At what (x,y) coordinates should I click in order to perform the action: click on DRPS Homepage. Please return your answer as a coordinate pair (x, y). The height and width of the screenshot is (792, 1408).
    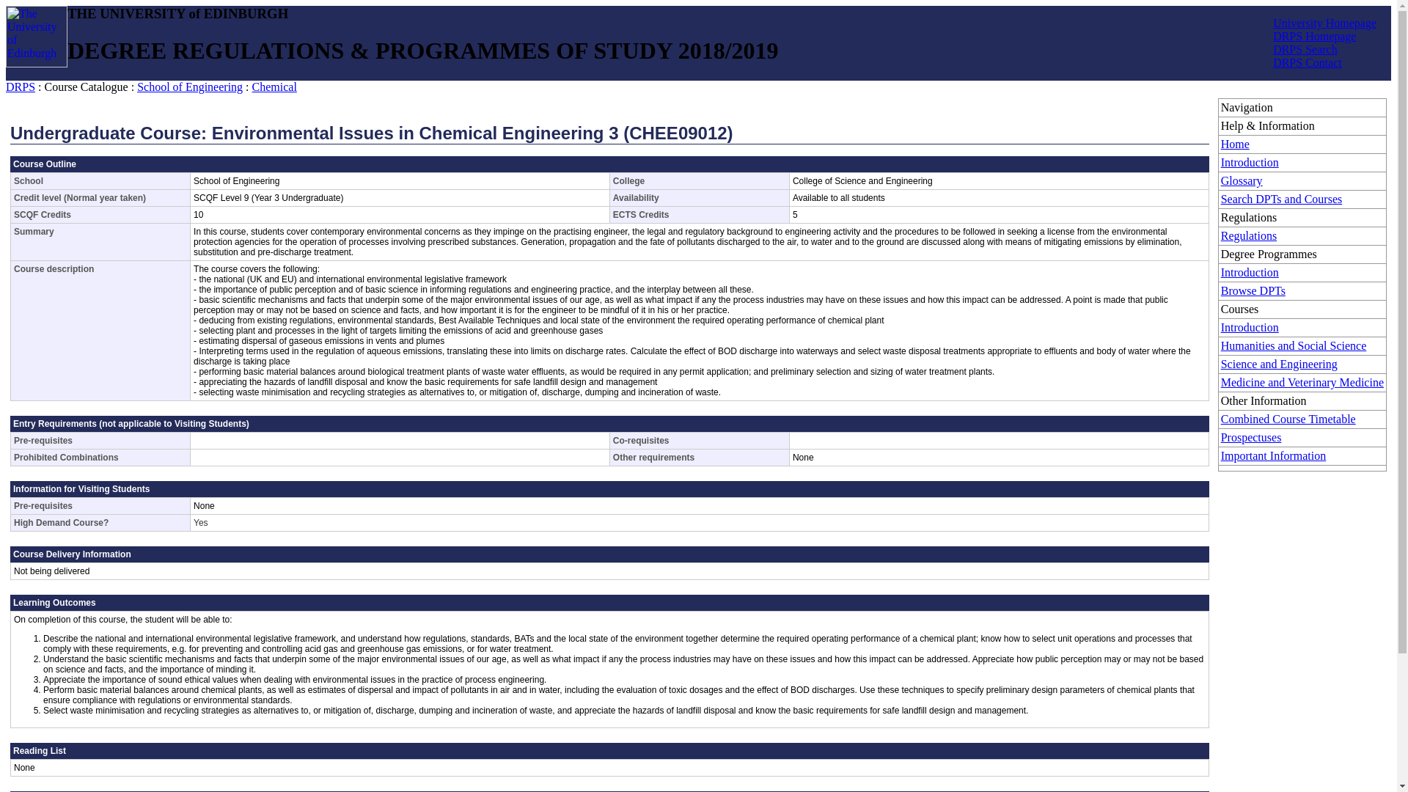
    Looking at the image, I should click on (1314, 37).